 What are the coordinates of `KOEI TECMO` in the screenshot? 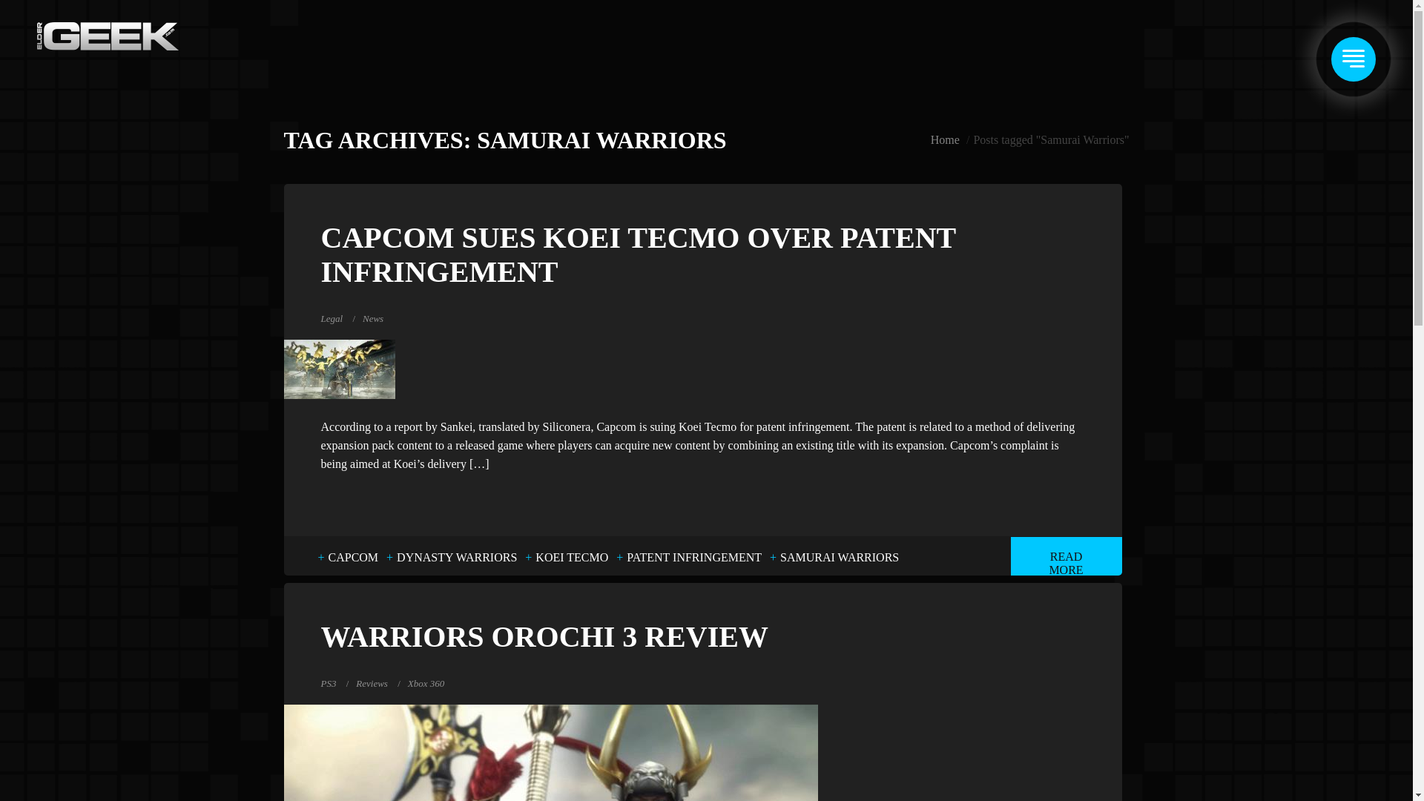 It's located at (571, 557).